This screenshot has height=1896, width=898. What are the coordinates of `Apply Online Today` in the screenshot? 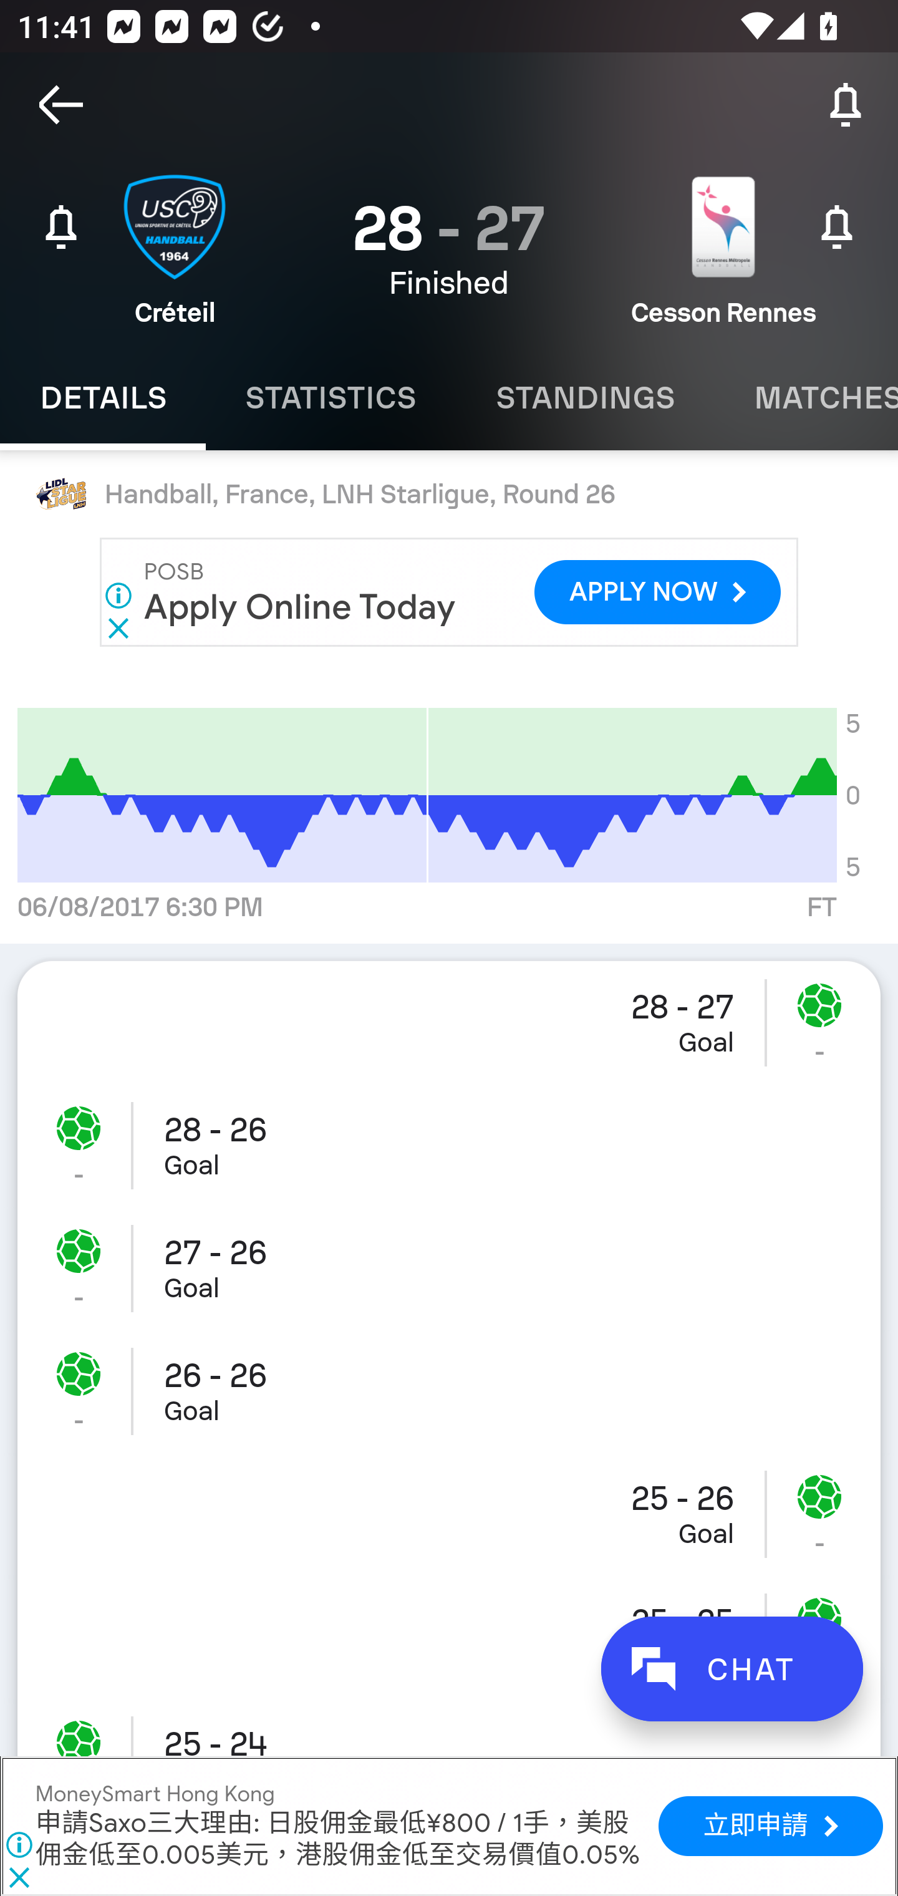 It's located at (301, 606).